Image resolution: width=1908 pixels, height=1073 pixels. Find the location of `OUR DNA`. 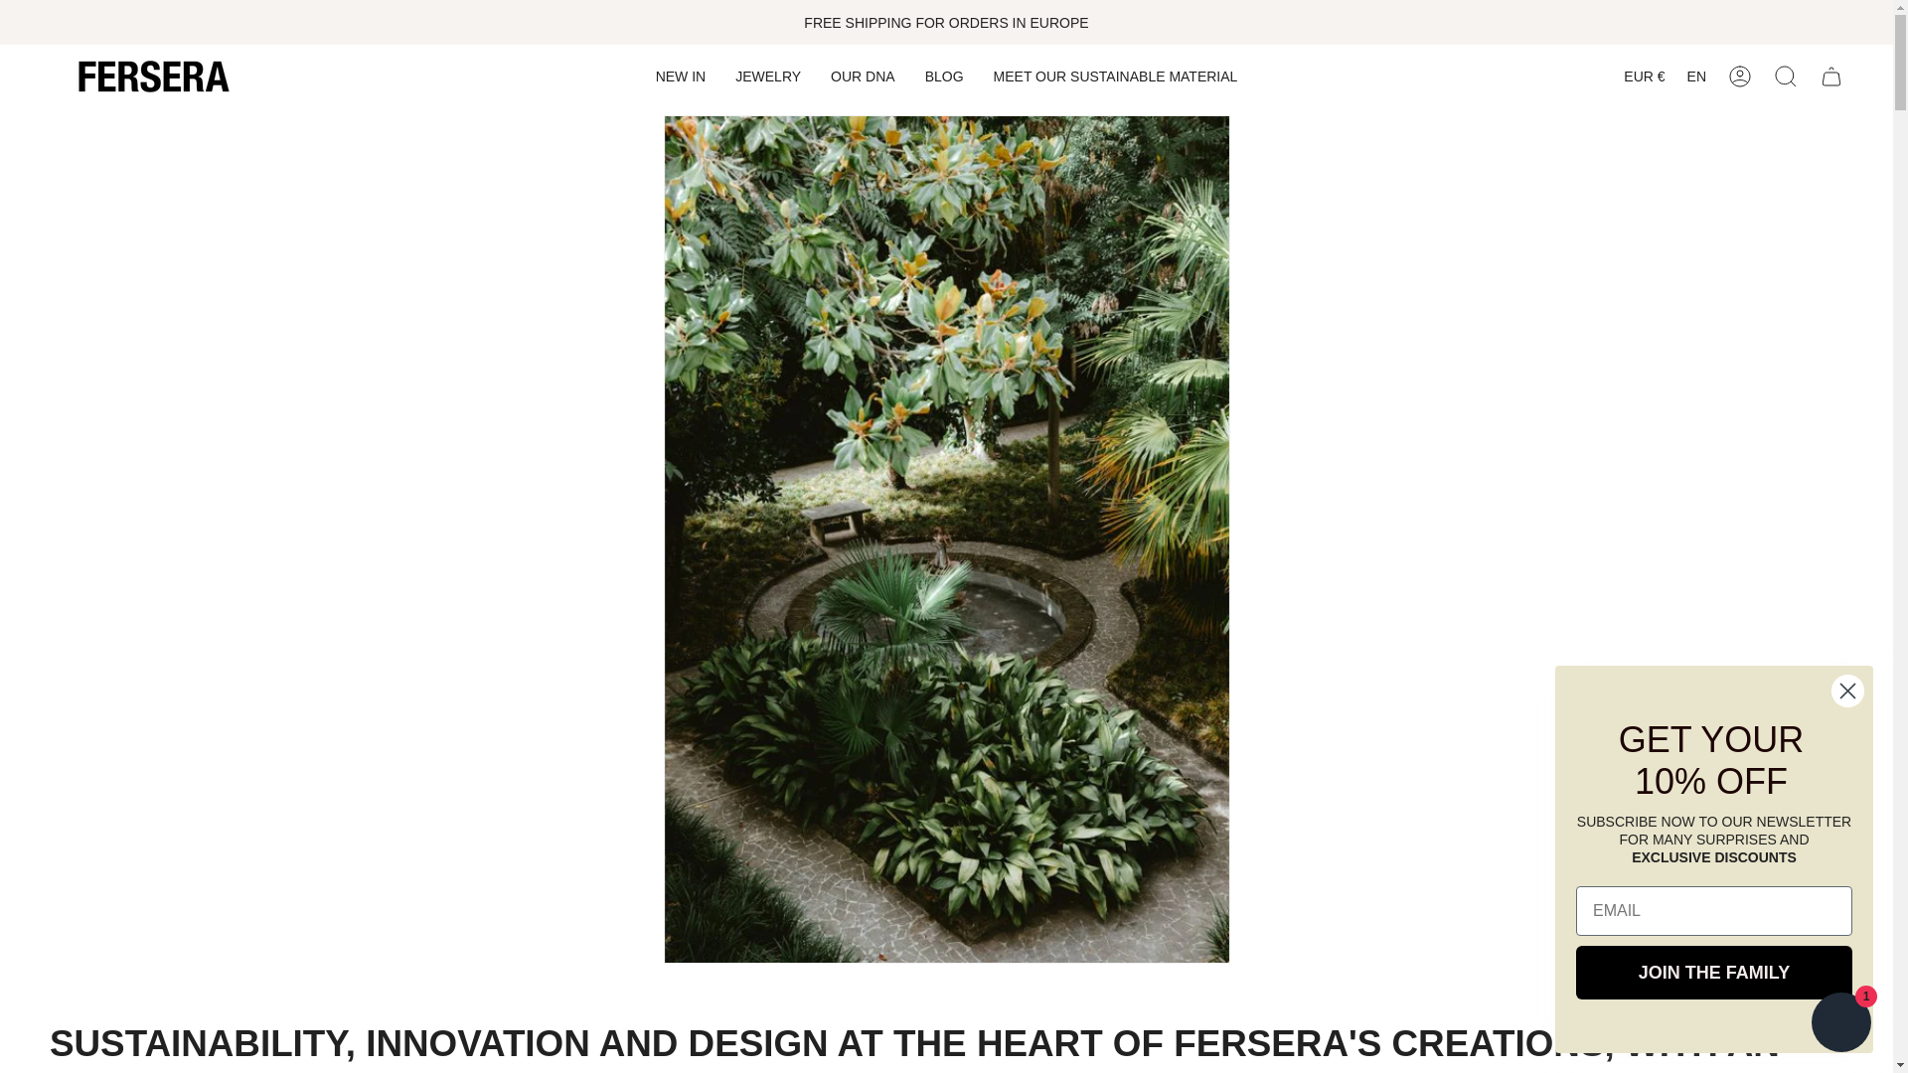

OUR DNA is located at coordinates (863, 77).